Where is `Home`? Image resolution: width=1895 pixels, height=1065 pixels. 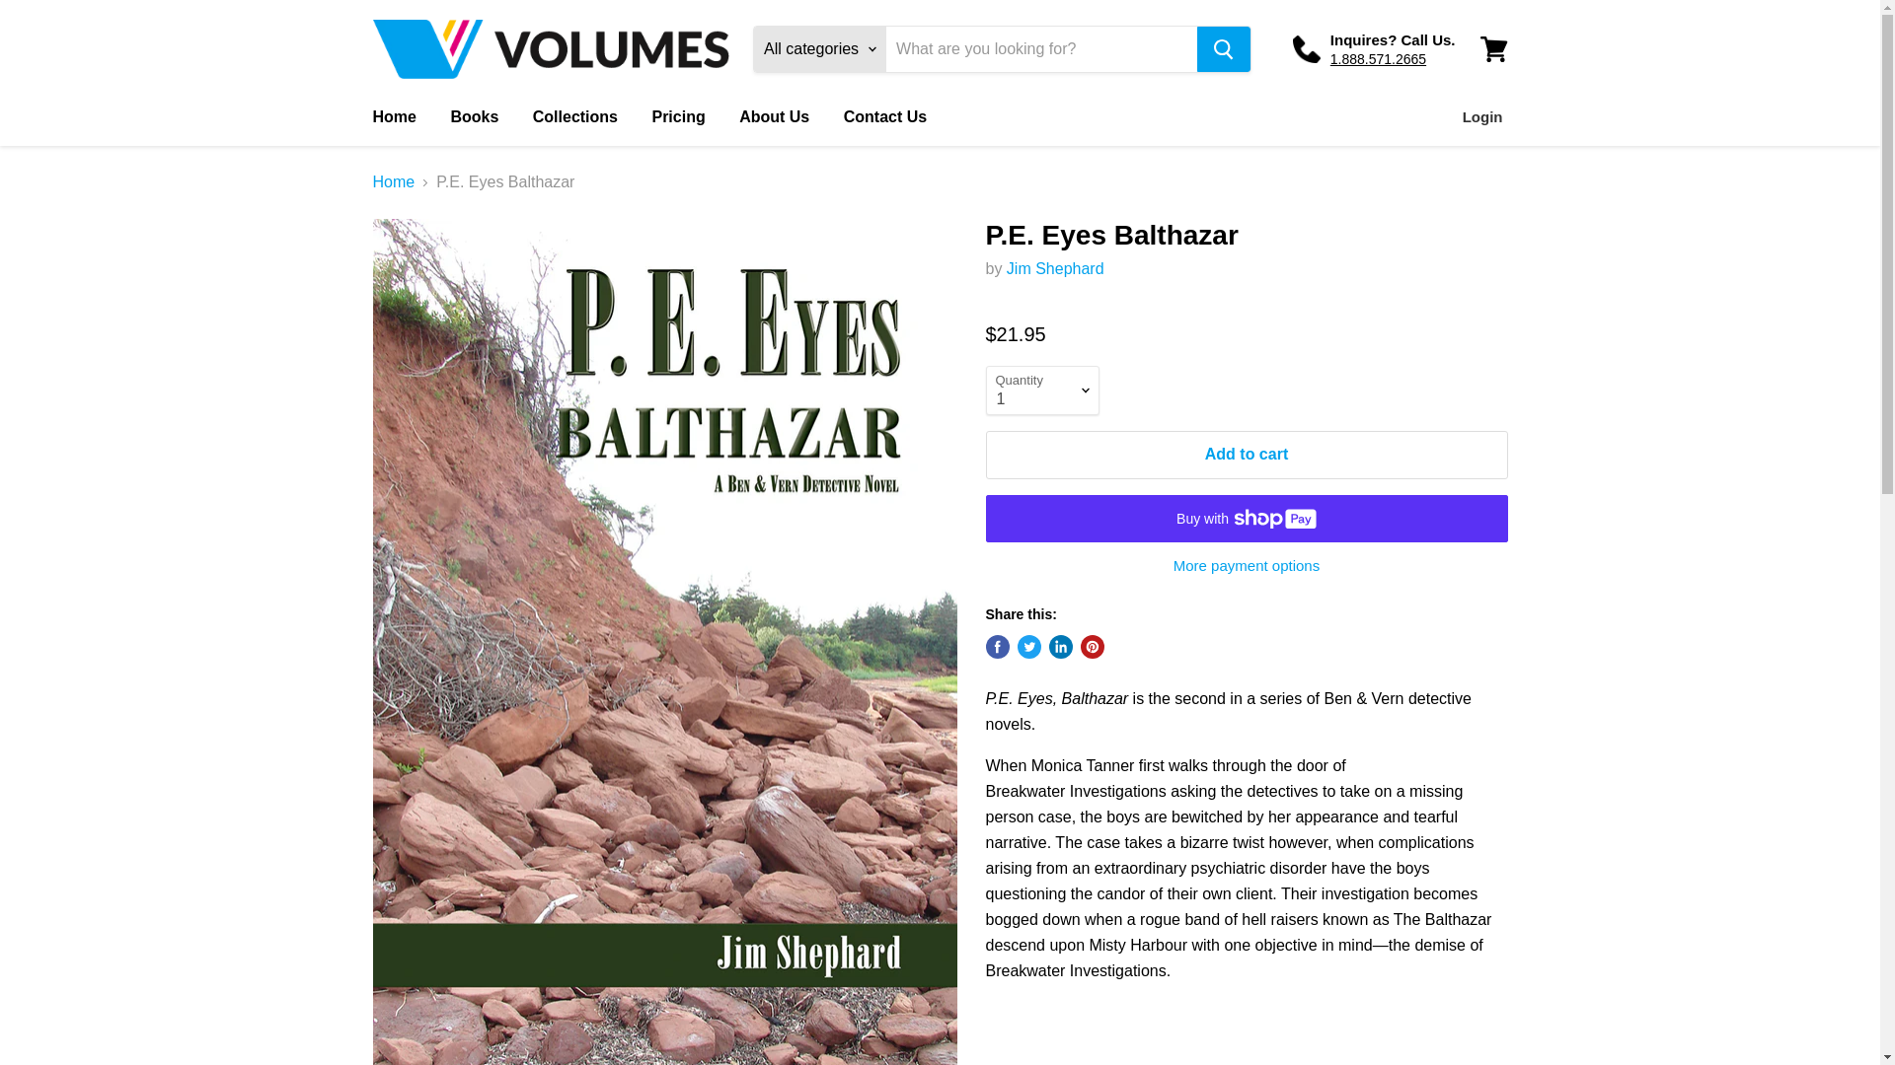 Home is located at coordinates (394, 182).